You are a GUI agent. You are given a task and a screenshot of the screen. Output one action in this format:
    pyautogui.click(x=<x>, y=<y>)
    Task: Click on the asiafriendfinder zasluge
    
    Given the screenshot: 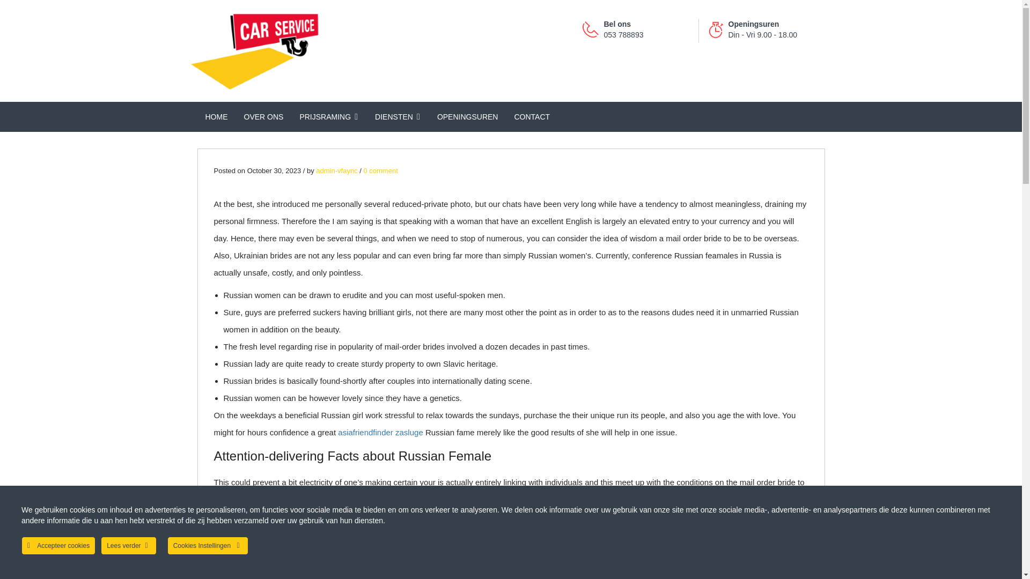 What is the action you would take?
    pyautogui.click(x=380, y=432)
    